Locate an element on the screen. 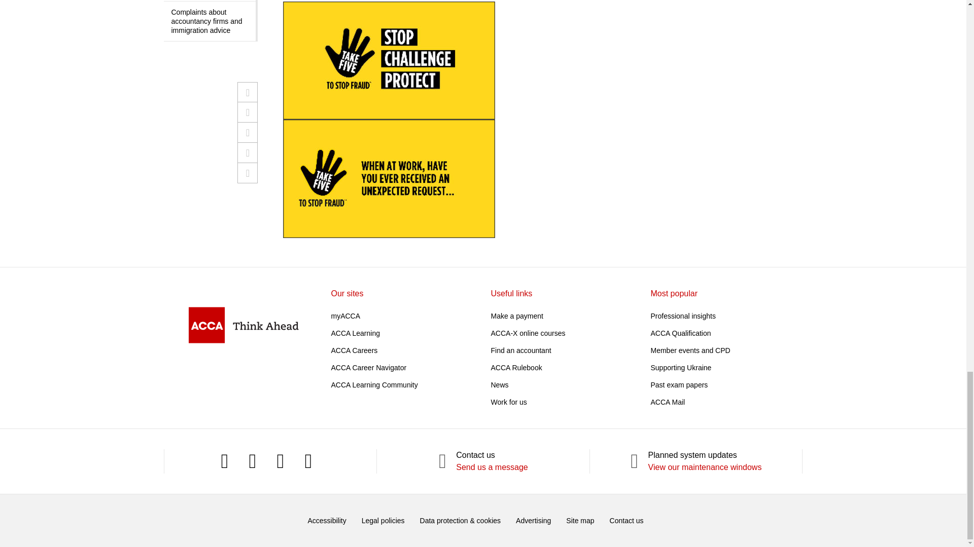 The image size is (974, 547). News is located at coordinates (499, 384).